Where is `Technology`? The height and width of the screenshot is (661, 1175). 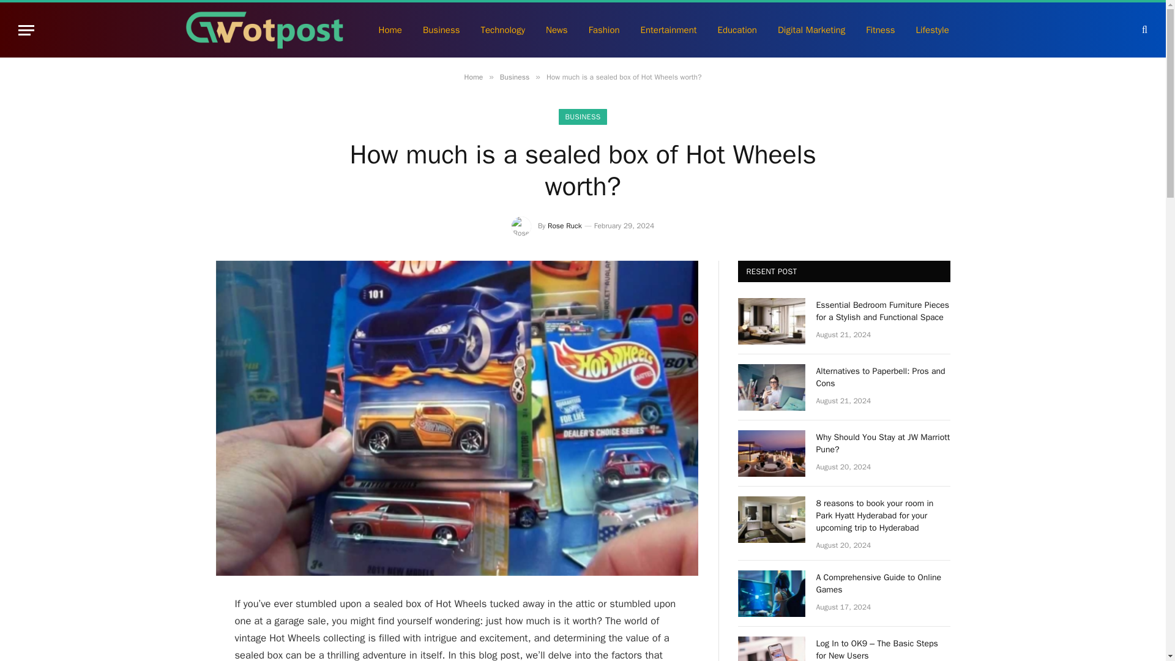
Technology is located at coordinates (503, 29).